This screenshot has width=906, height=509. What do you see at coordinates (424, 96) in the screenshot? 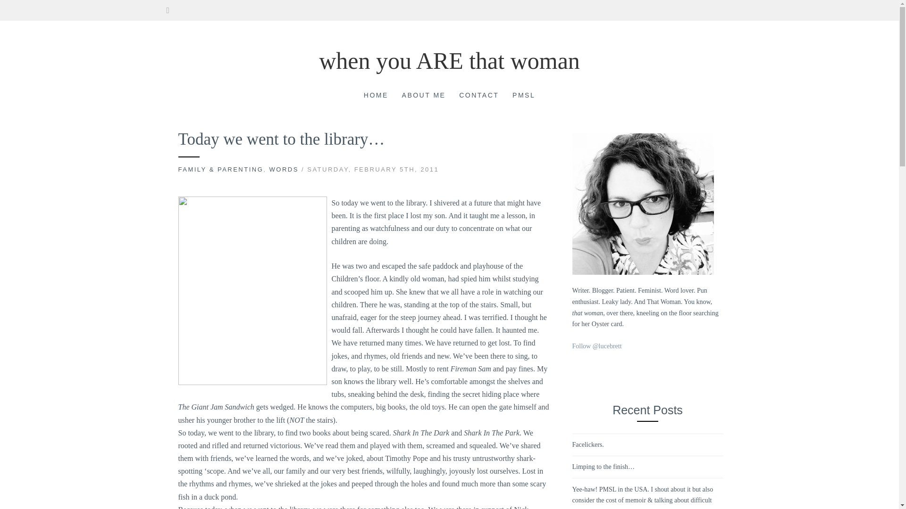
I see `ABOUT ME` at bounding box center [424, 96].